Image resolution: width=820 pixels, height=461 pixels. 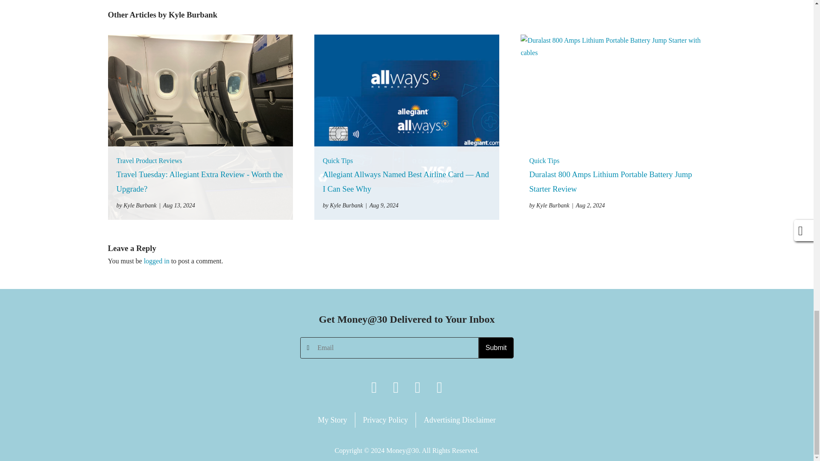 I want to click on Privacy Policy, so click(x=386, y=420).